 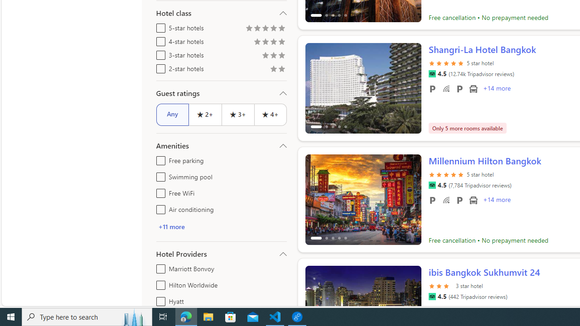 What do you see at coordinates (270, 114) in the screenshot?
I see `4+` at bounding box center [270, 114].